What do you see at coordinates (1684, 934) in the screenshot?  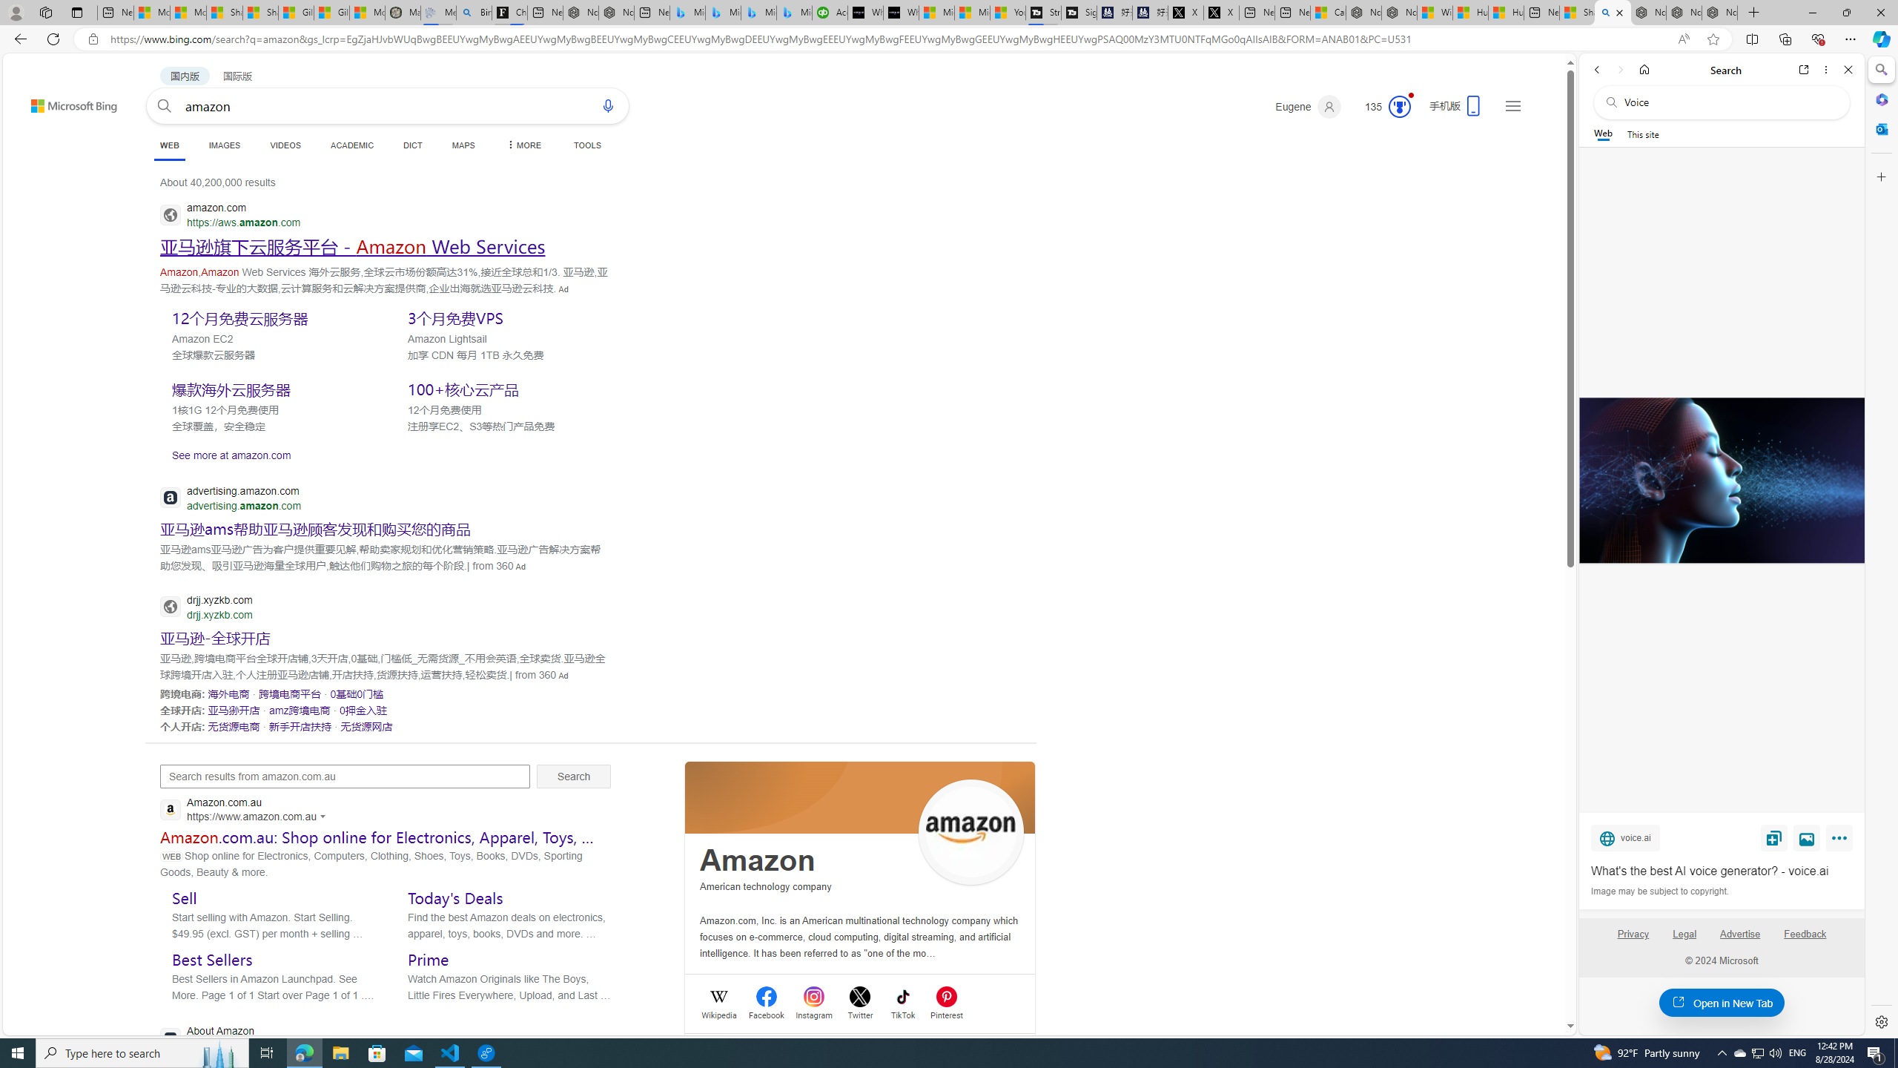 I see `Legal` at bounding box center [1684, 934].